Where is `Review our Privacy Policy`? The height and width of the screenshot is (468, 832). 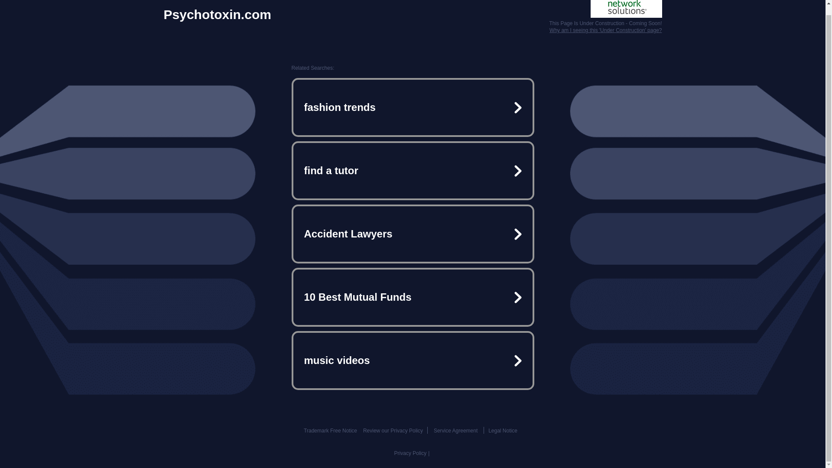 Review our Privacy Policy is located at coordinates (393, 431).